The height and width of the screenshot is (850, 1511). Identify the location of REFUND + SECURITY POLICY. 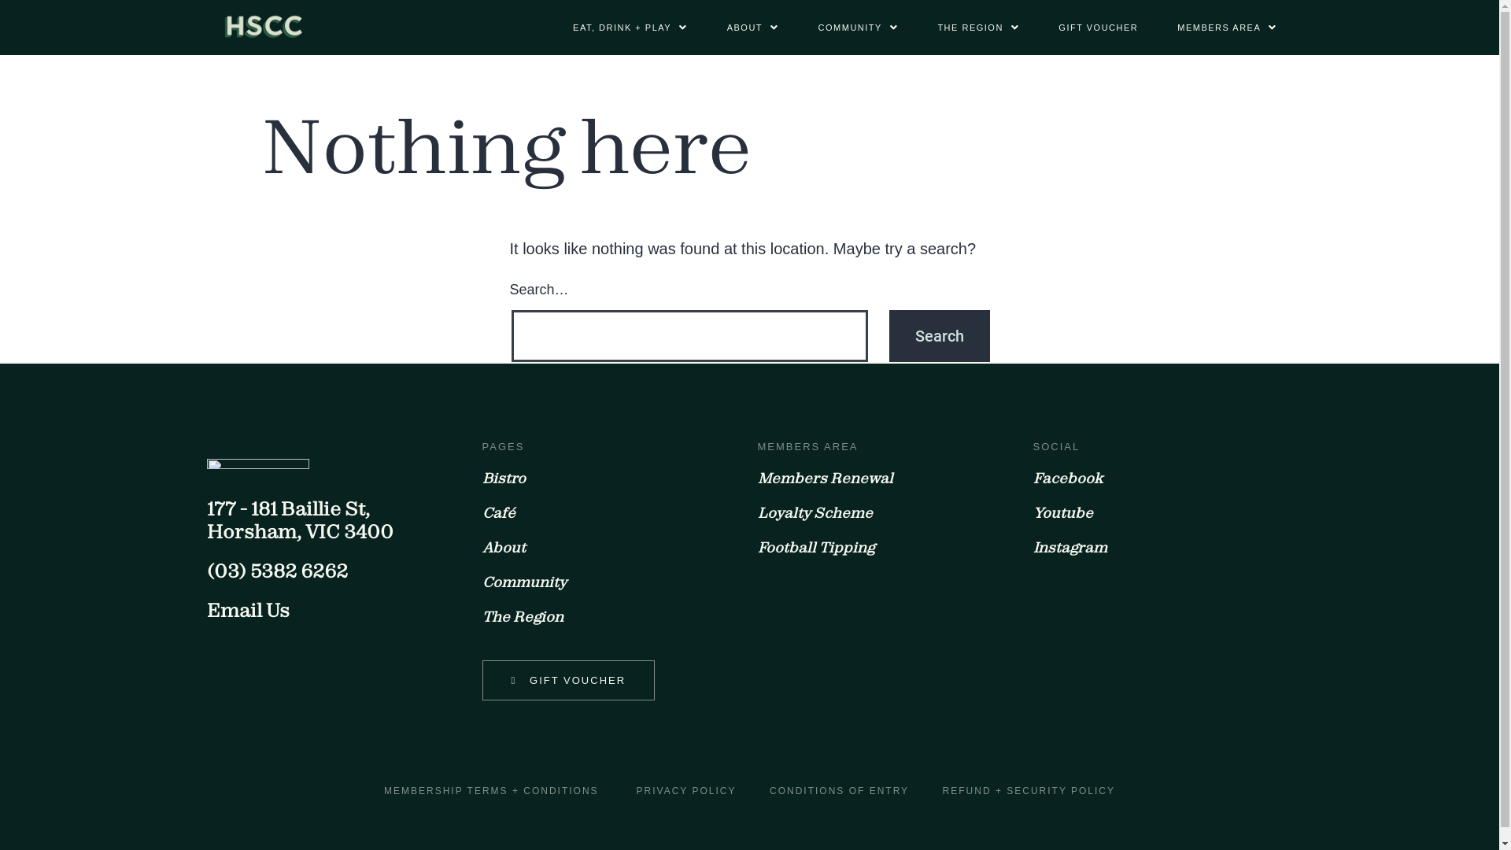
(1029, 791).